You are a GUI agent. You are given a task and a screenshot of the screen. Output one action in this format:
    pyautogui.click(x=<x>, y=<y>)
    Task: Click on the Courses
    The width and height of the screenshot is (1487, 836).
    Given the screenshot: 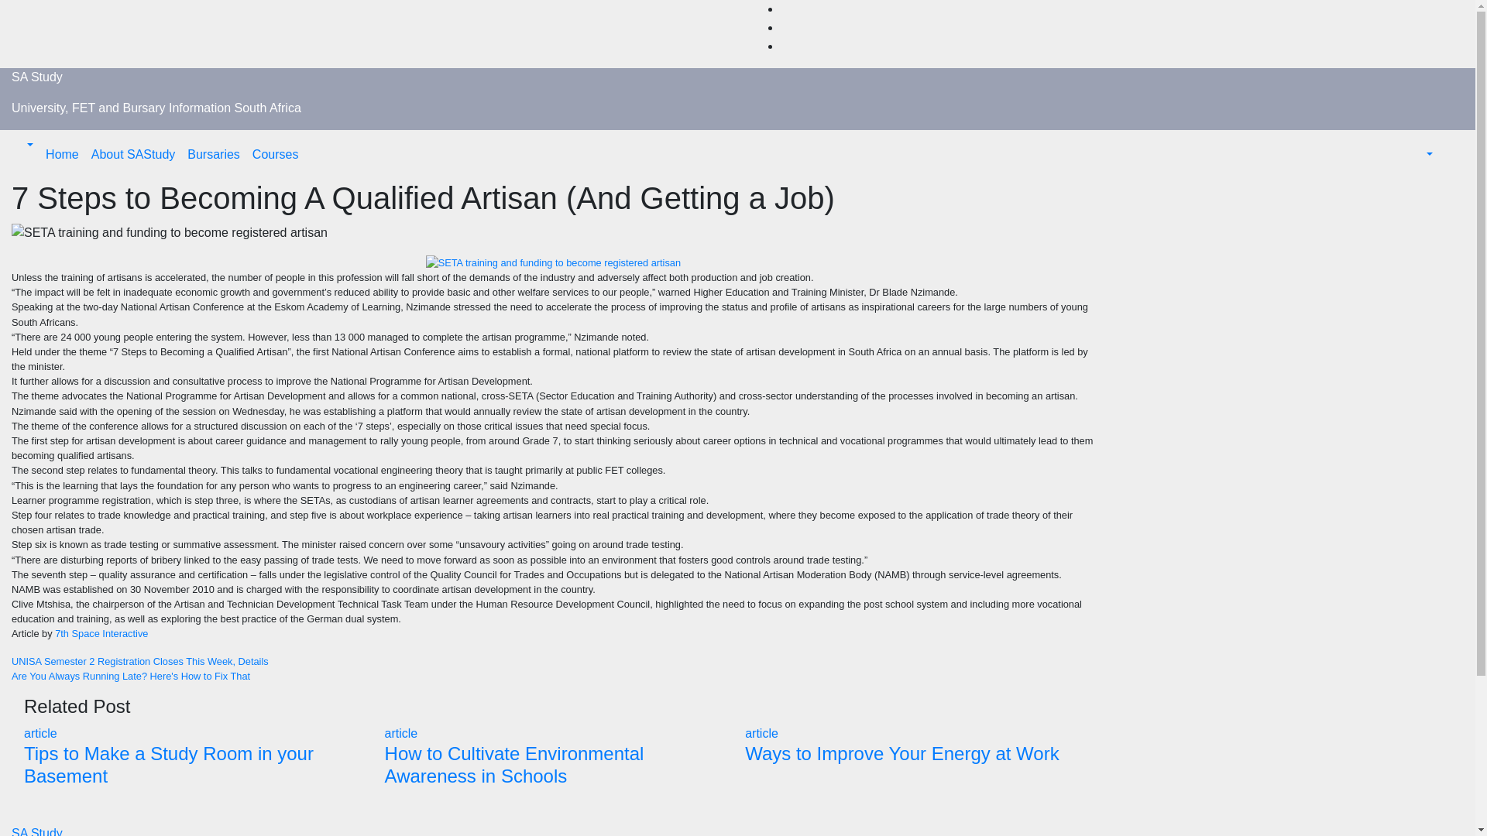 What is the action you would take?
    pyautogui.click(x=276, y=155)
    